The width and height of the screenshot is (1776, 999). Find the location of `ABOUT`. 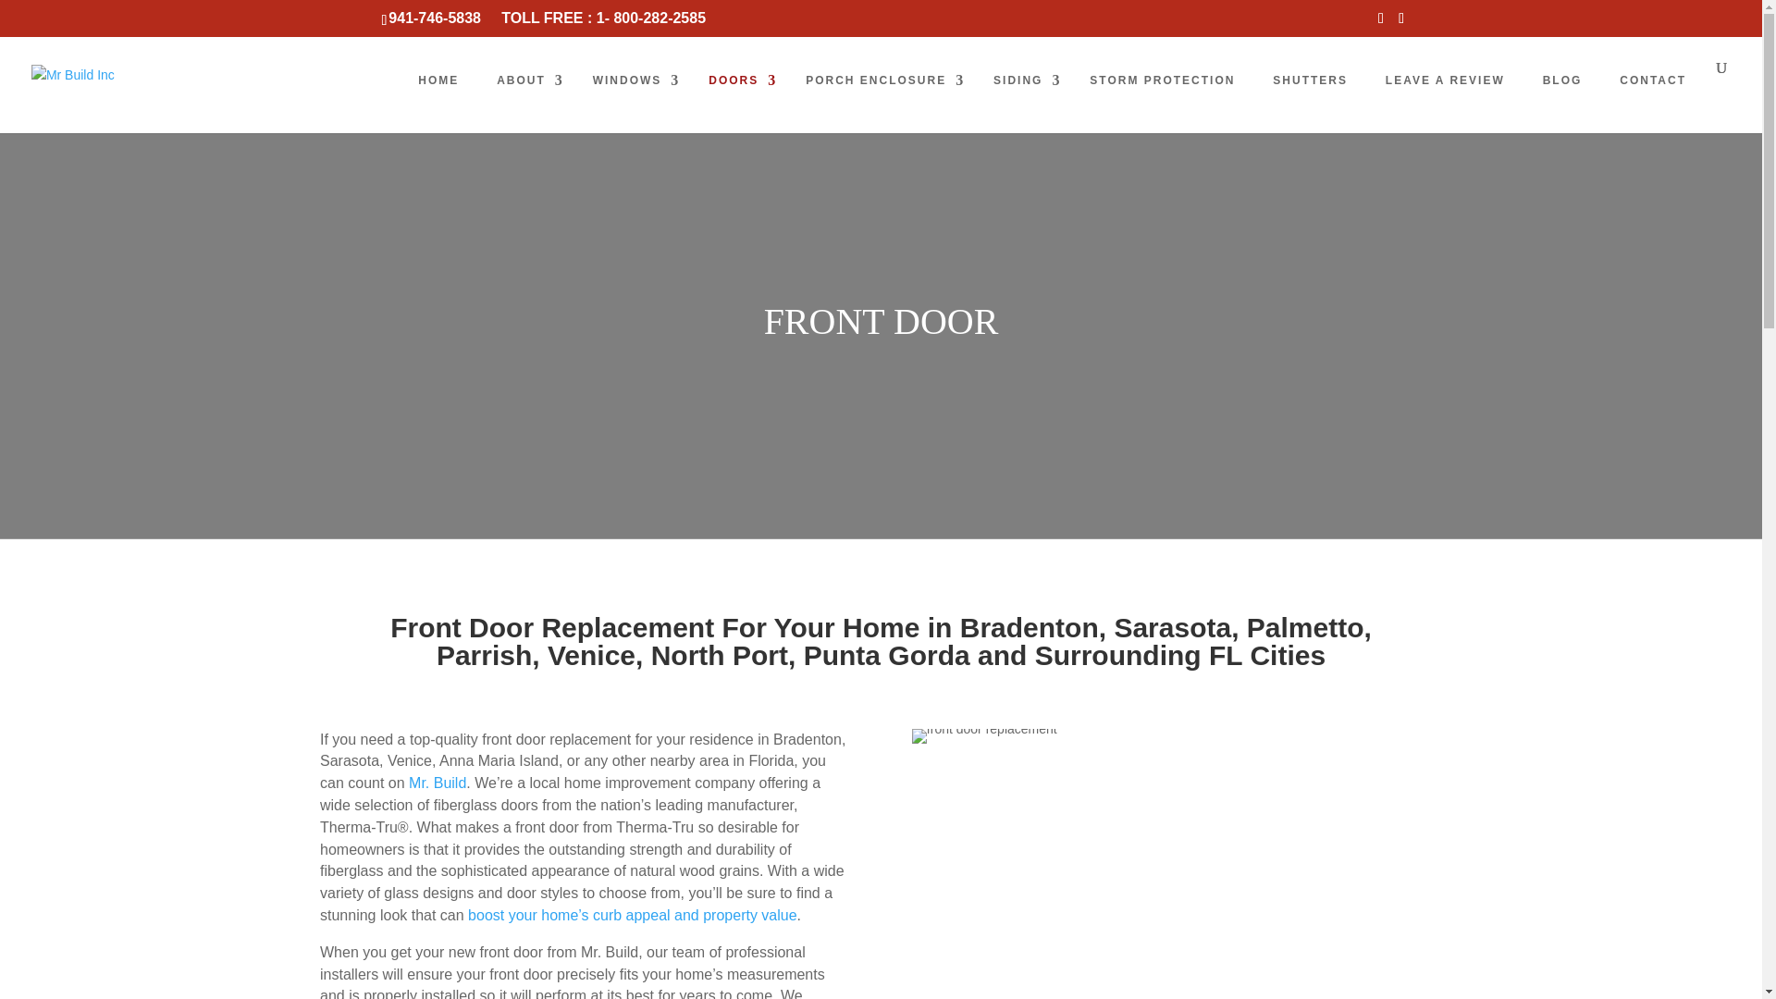

ABOUT is located at coordinates (527, 80).